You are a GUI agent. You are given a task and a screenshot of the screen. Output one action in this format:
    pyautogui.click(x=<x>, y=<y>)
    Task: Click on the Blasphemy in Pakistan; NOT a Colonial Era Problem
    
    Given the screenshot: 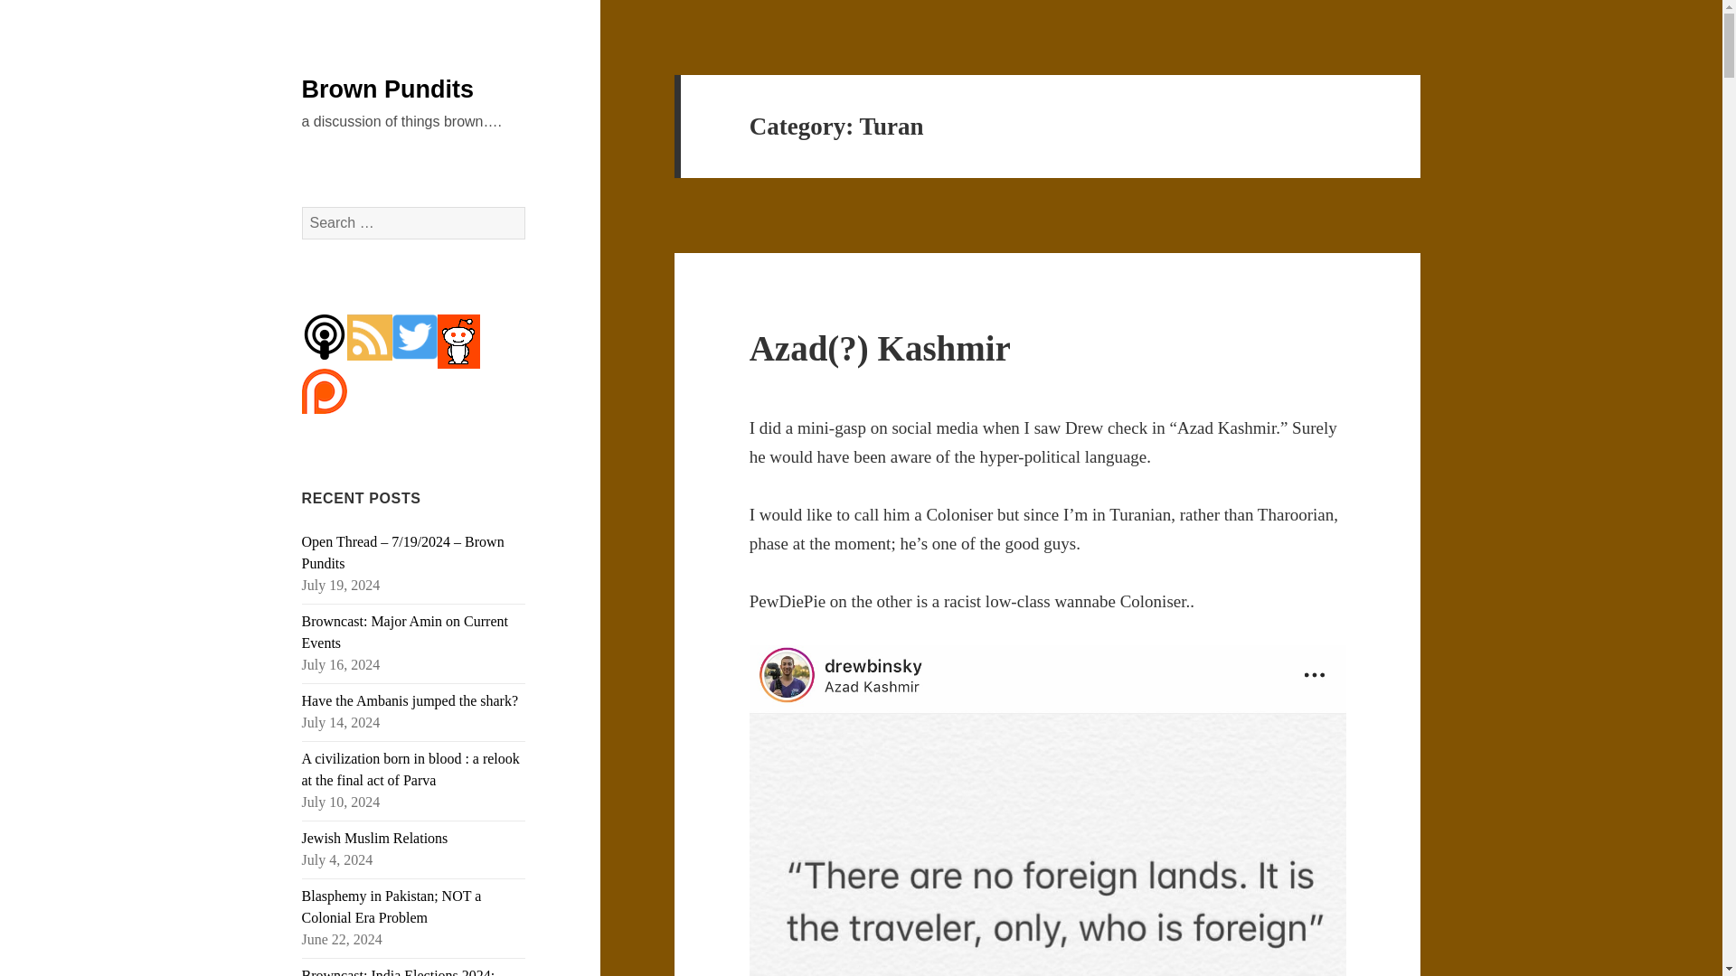 What is the action you would take?
    pyautogui.click(x=392, y=906)
    